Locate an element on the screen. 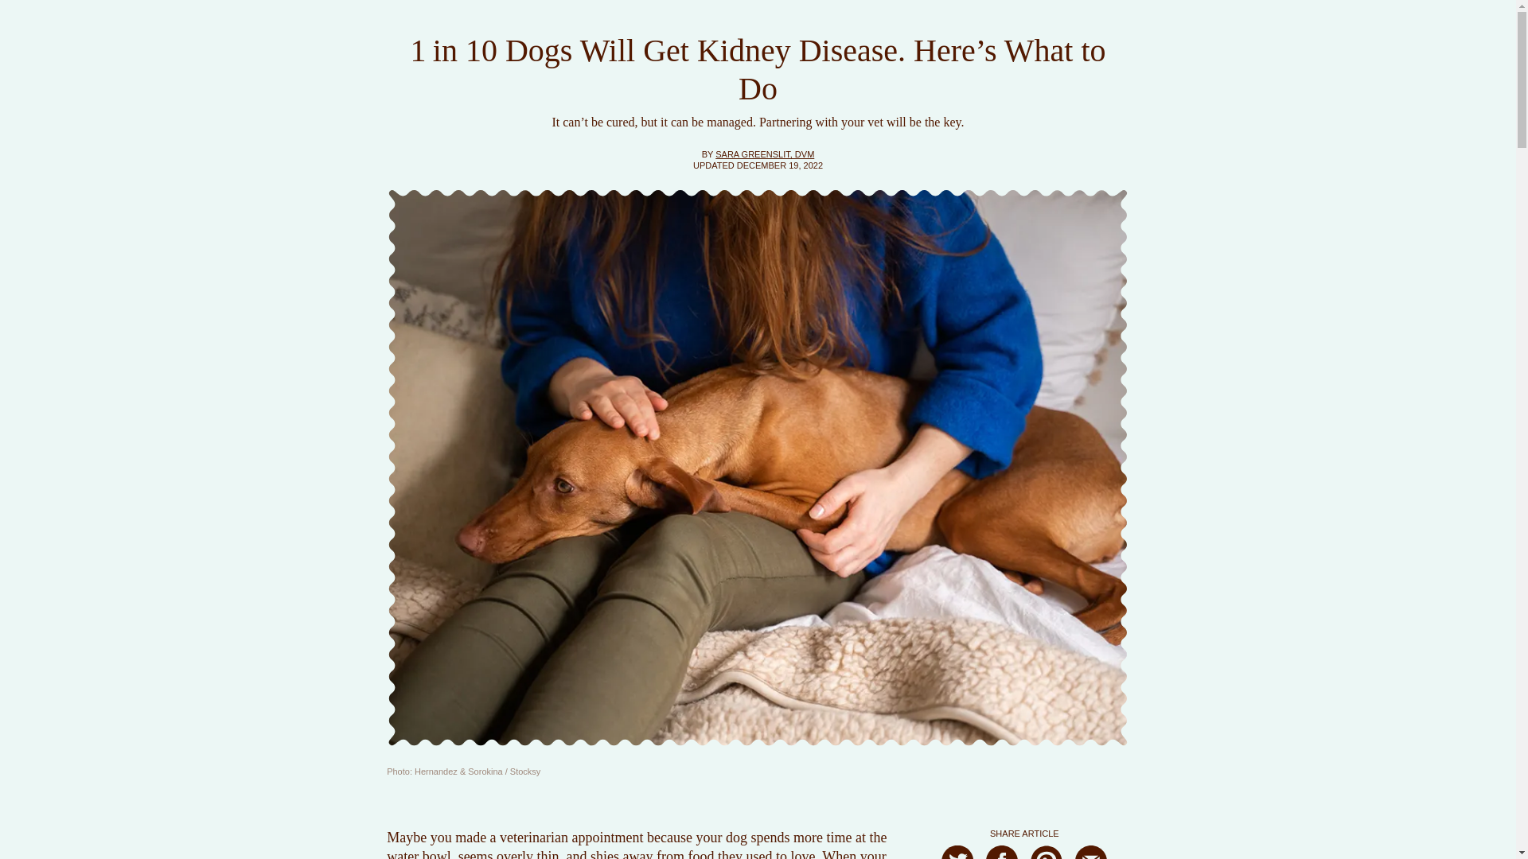 The width and height of the screenshot is (1528, 859). Email is located at coordinates (1090, 852).